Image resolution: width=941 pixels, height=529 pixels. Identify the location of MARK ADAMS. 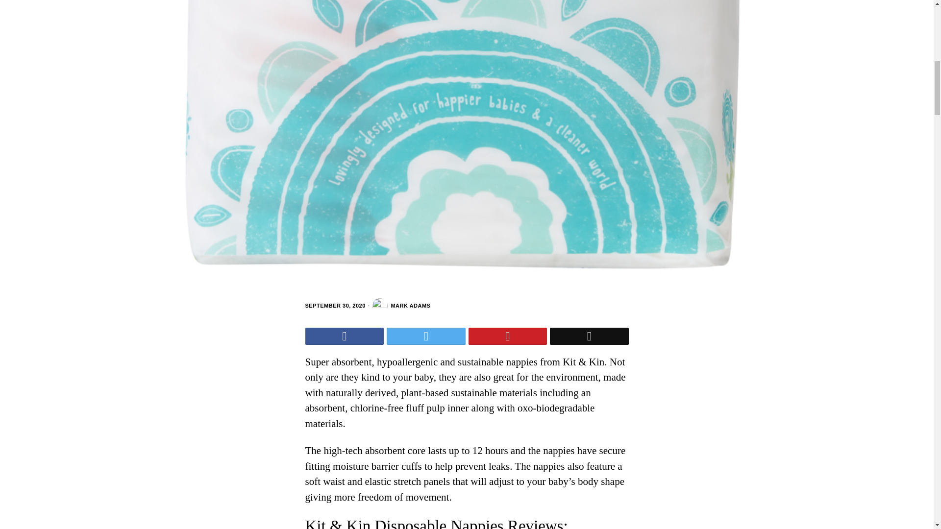
(401, 306).